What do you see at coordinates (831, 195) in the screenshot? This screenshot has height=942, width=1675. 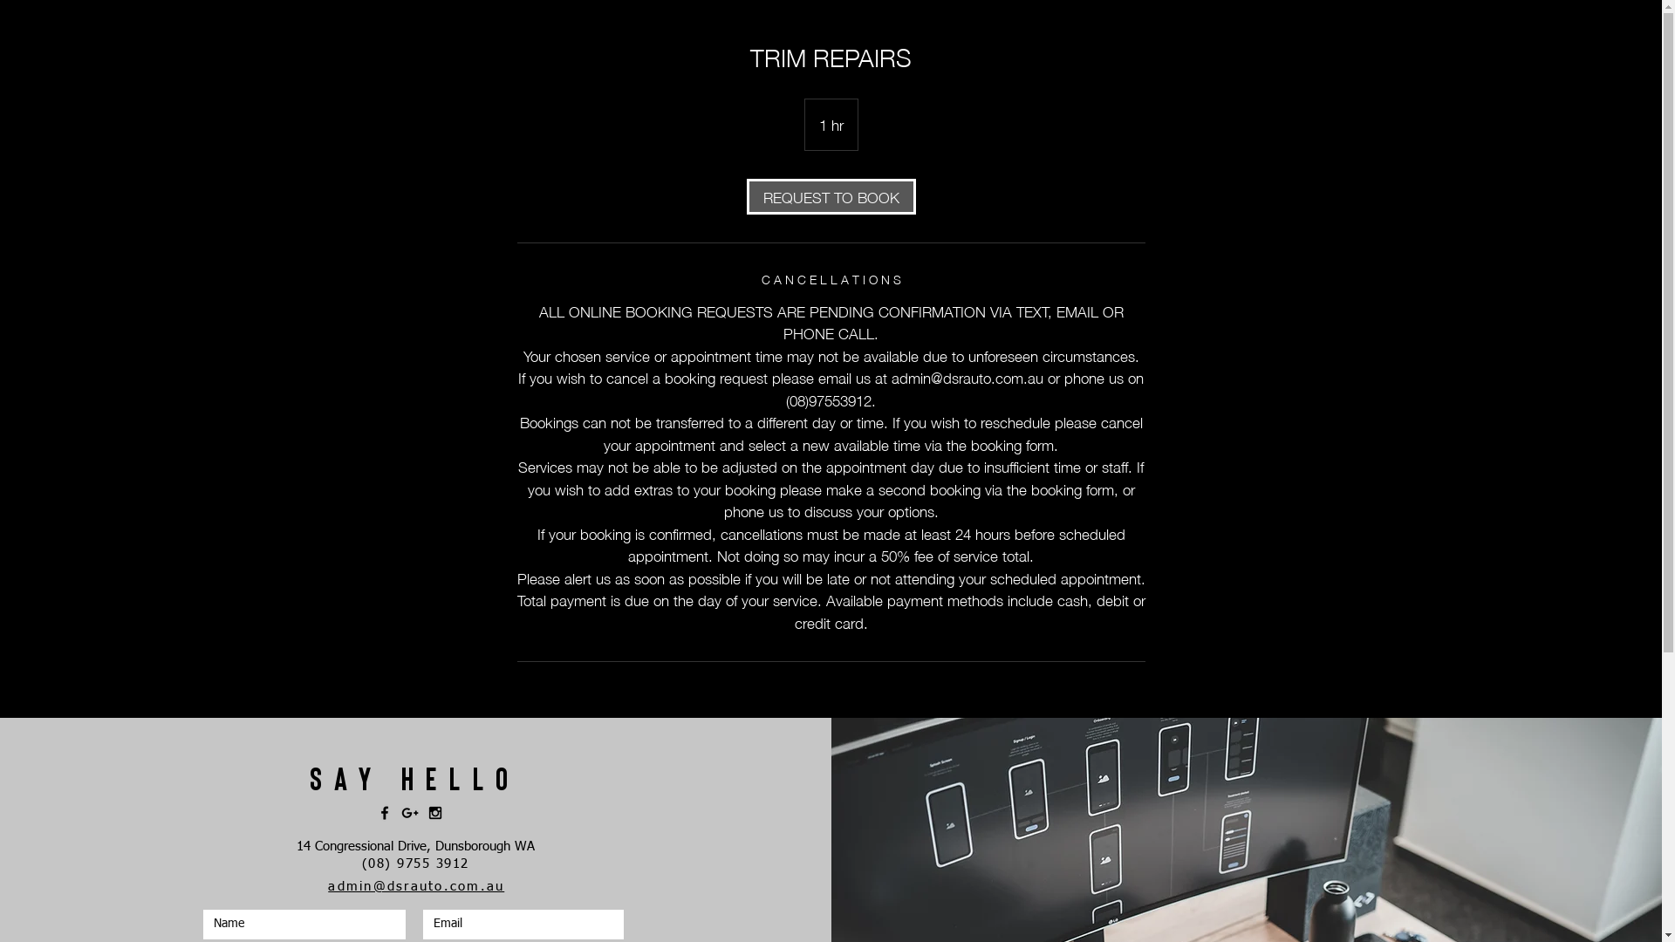 I see `REQUEST TO BOOK` at bounding box center [831, 195].